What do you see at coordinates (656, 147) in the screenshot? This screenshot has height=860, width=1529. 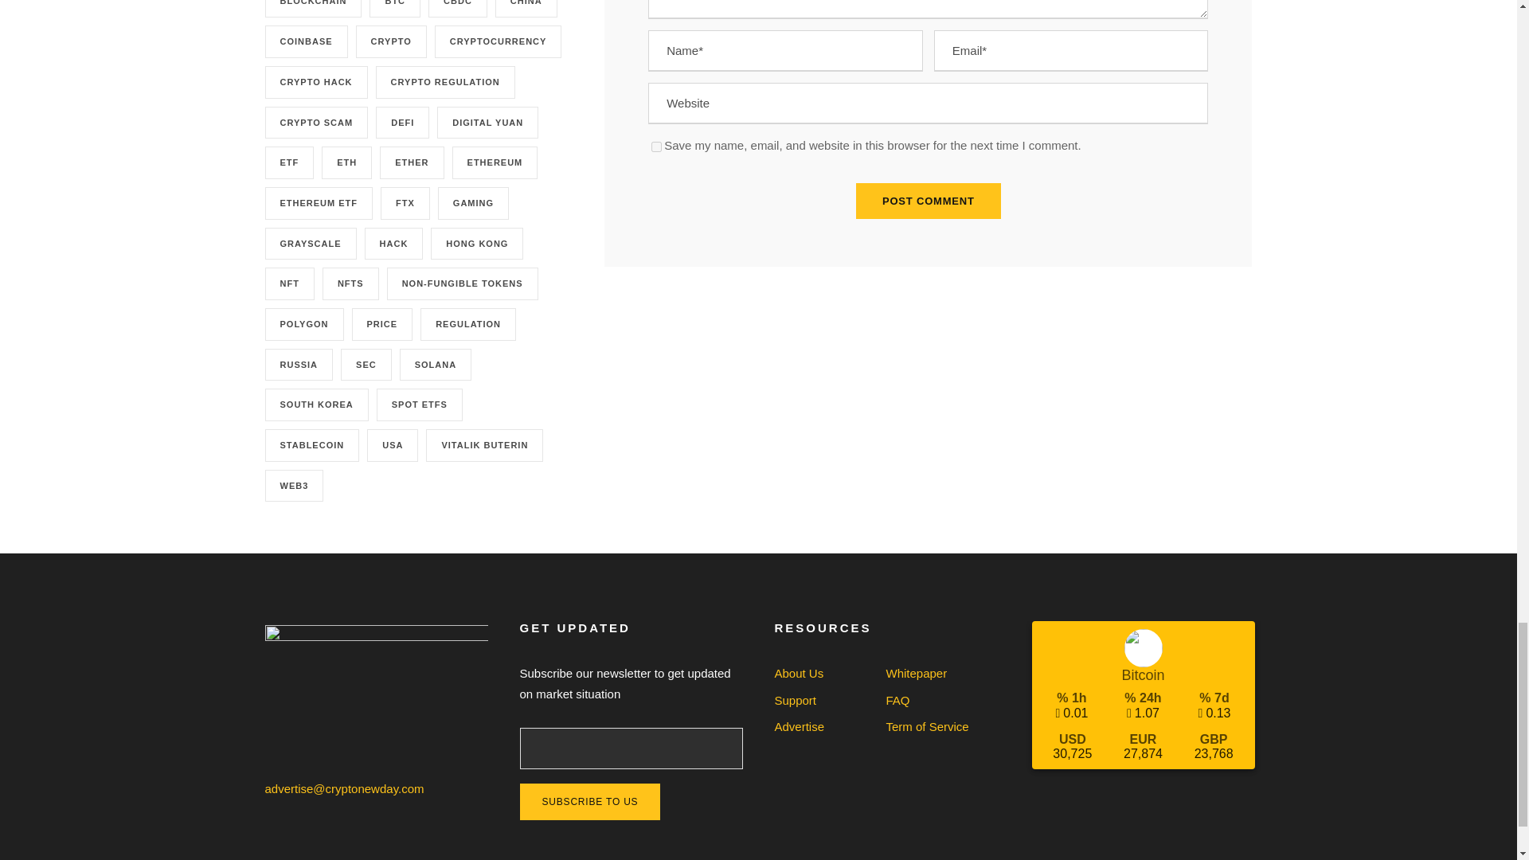 I see `yes` at bounding box center [656, 147].